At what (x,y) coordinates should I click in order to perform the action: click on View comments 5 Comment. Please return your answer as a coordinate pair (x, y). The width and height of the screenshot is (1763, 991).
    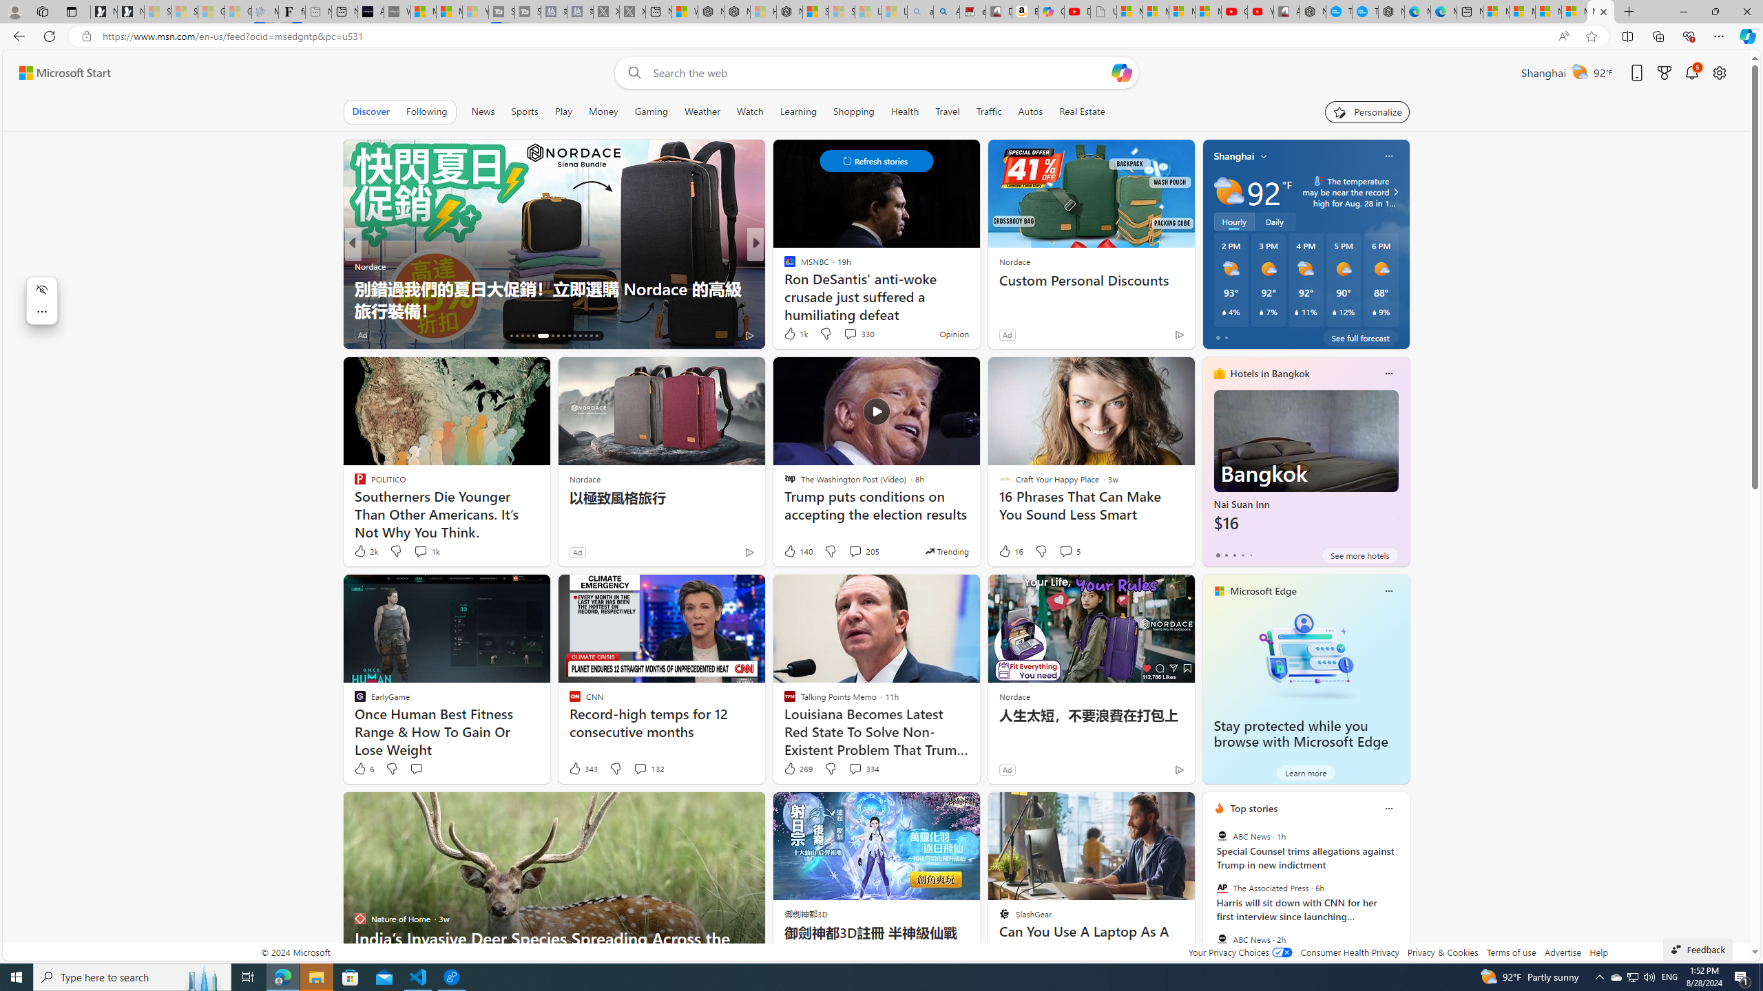
    Looking at the image, I should click on (1066, 551).